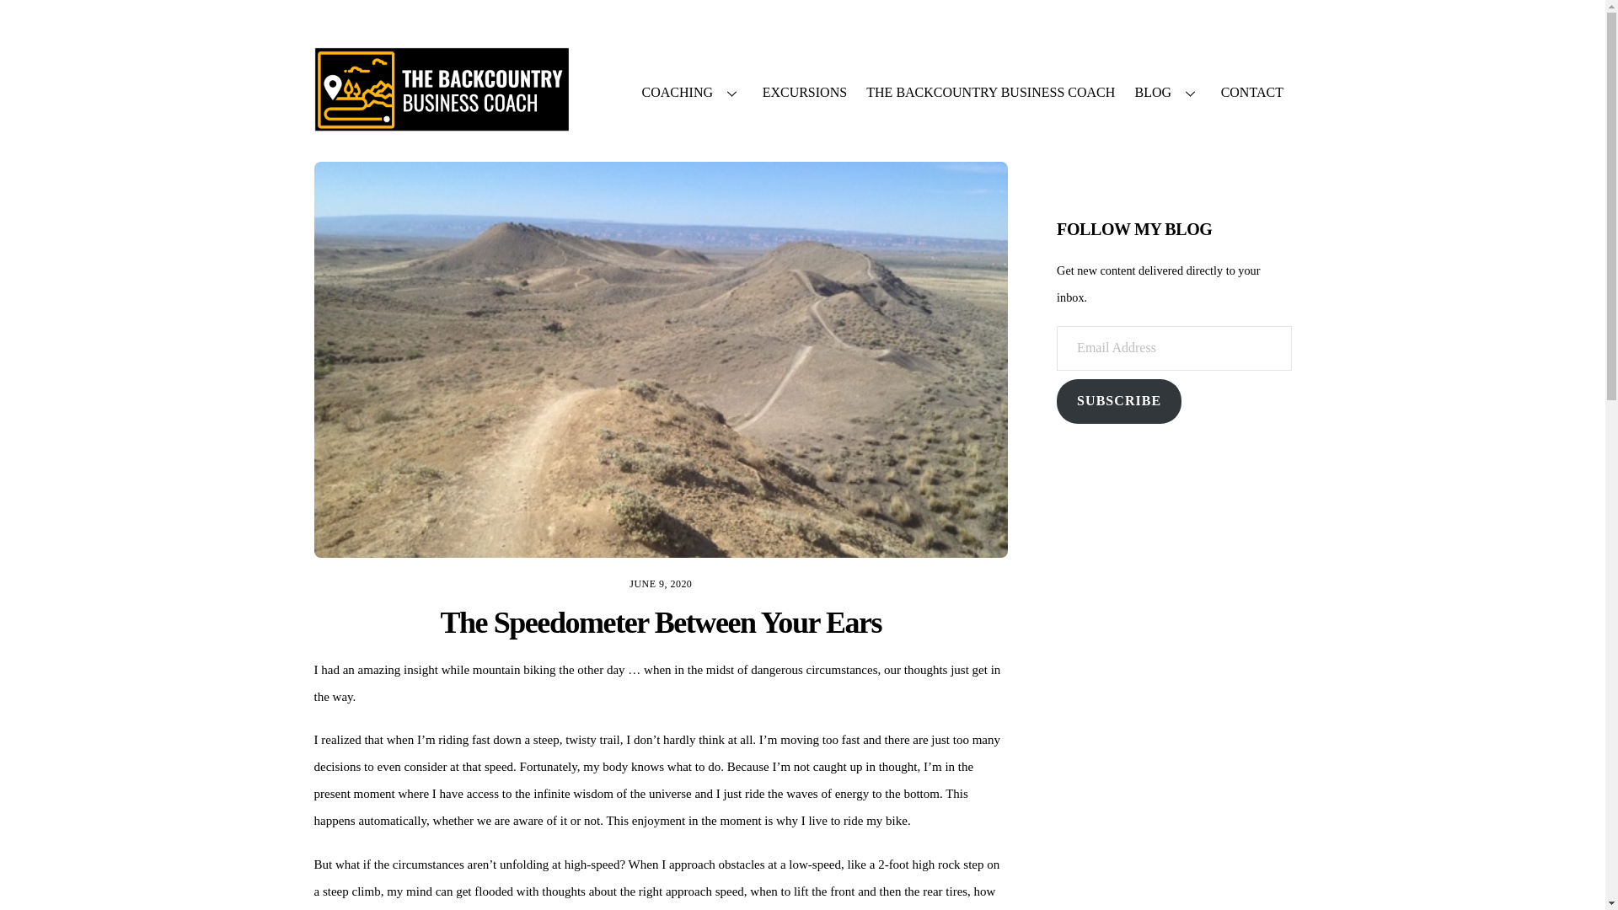 Image resolution: width=1618 pixels, height=910 pixels. I want to click on CONTACT, so click(1251, 93).